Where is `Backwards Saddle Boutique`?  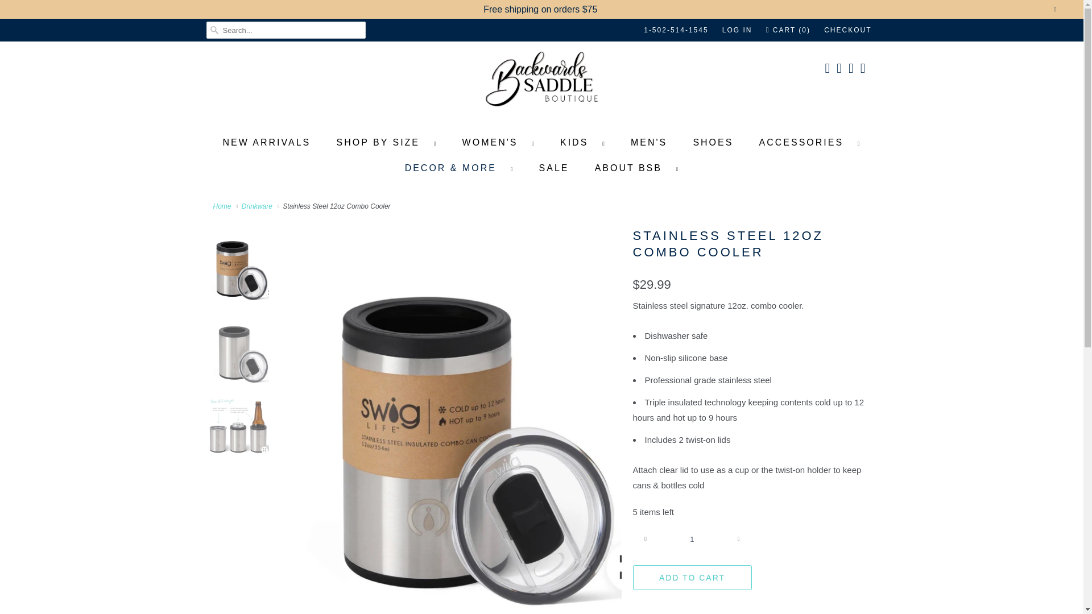
Backwards Saddle Boutique is located at coordinates (222, 206).